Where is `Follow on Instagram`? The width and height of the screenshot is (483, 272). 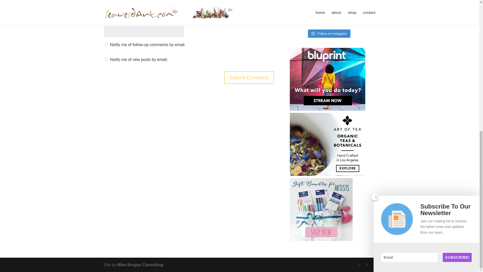 Follow on Instagram is located at coordinates (329, 34).